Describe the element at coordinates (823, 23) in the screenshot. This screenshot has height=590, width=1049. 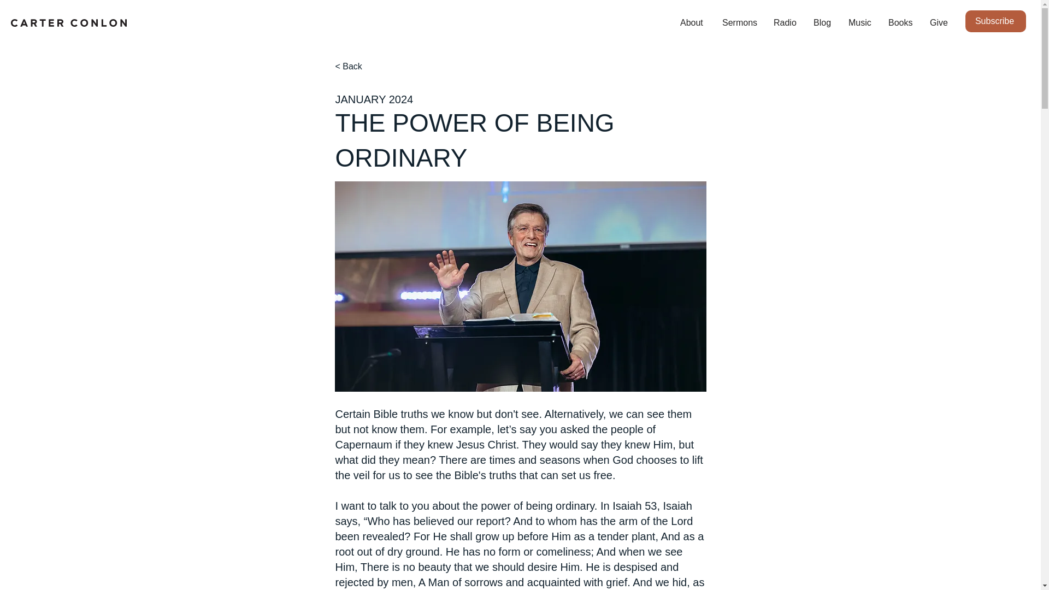
I see `Blog` at that location.